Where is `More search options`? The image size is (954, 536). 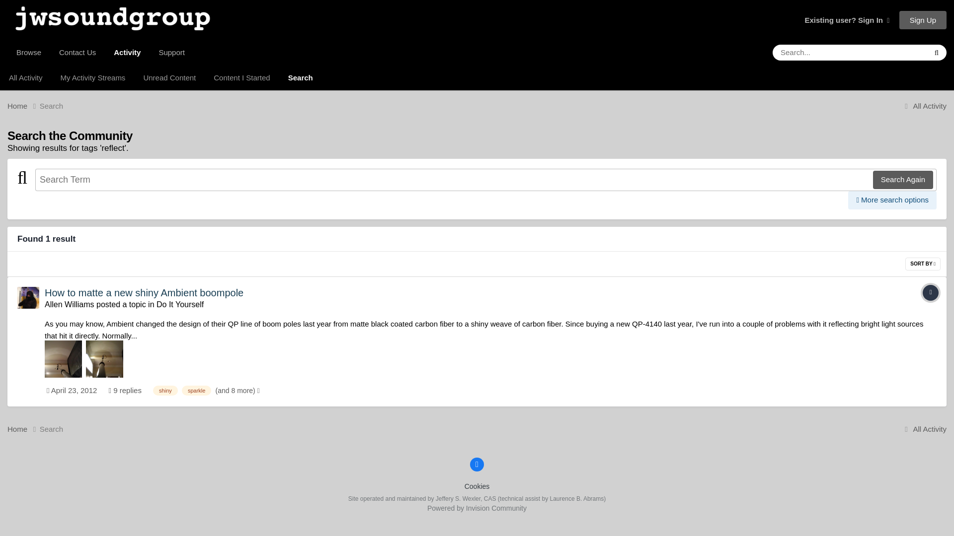
More search options is located at coordinates (892, 200).